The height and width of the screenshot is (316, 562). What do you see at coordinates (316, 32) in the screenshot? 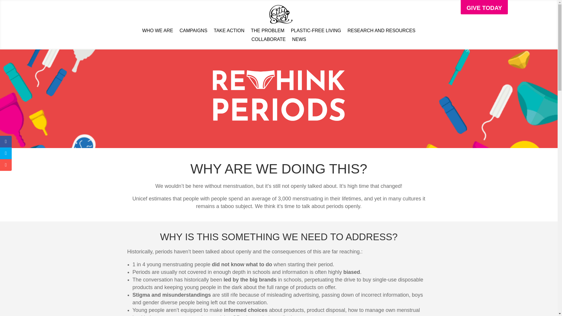
I see `PLASTIC-FREE LIVING` at bounding box center [316, 32].